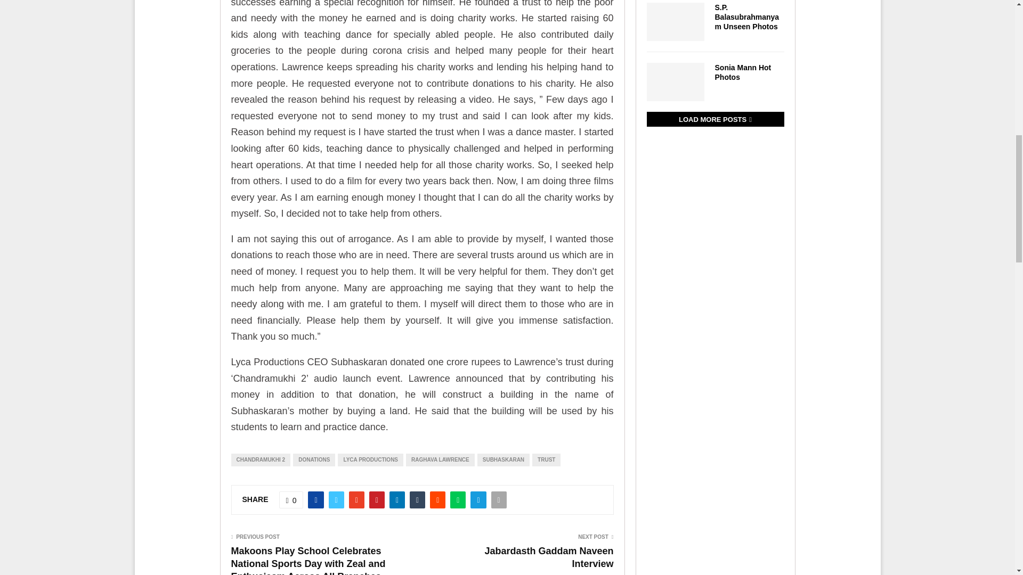 This screenshot has height=575, width=1023. What do you see at coordinates (314, 460) in the screenshot?
I see `DONATIONS` at bounding box center [314, 460].